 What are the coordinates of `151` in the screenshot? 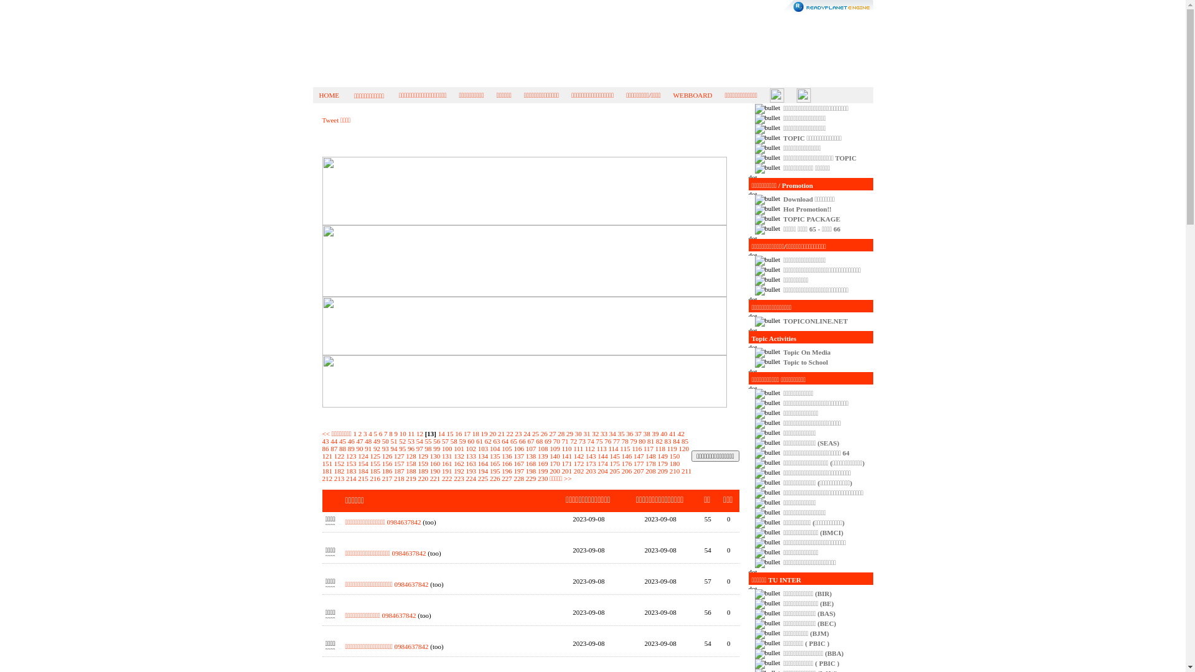 It's located at (327, 464).